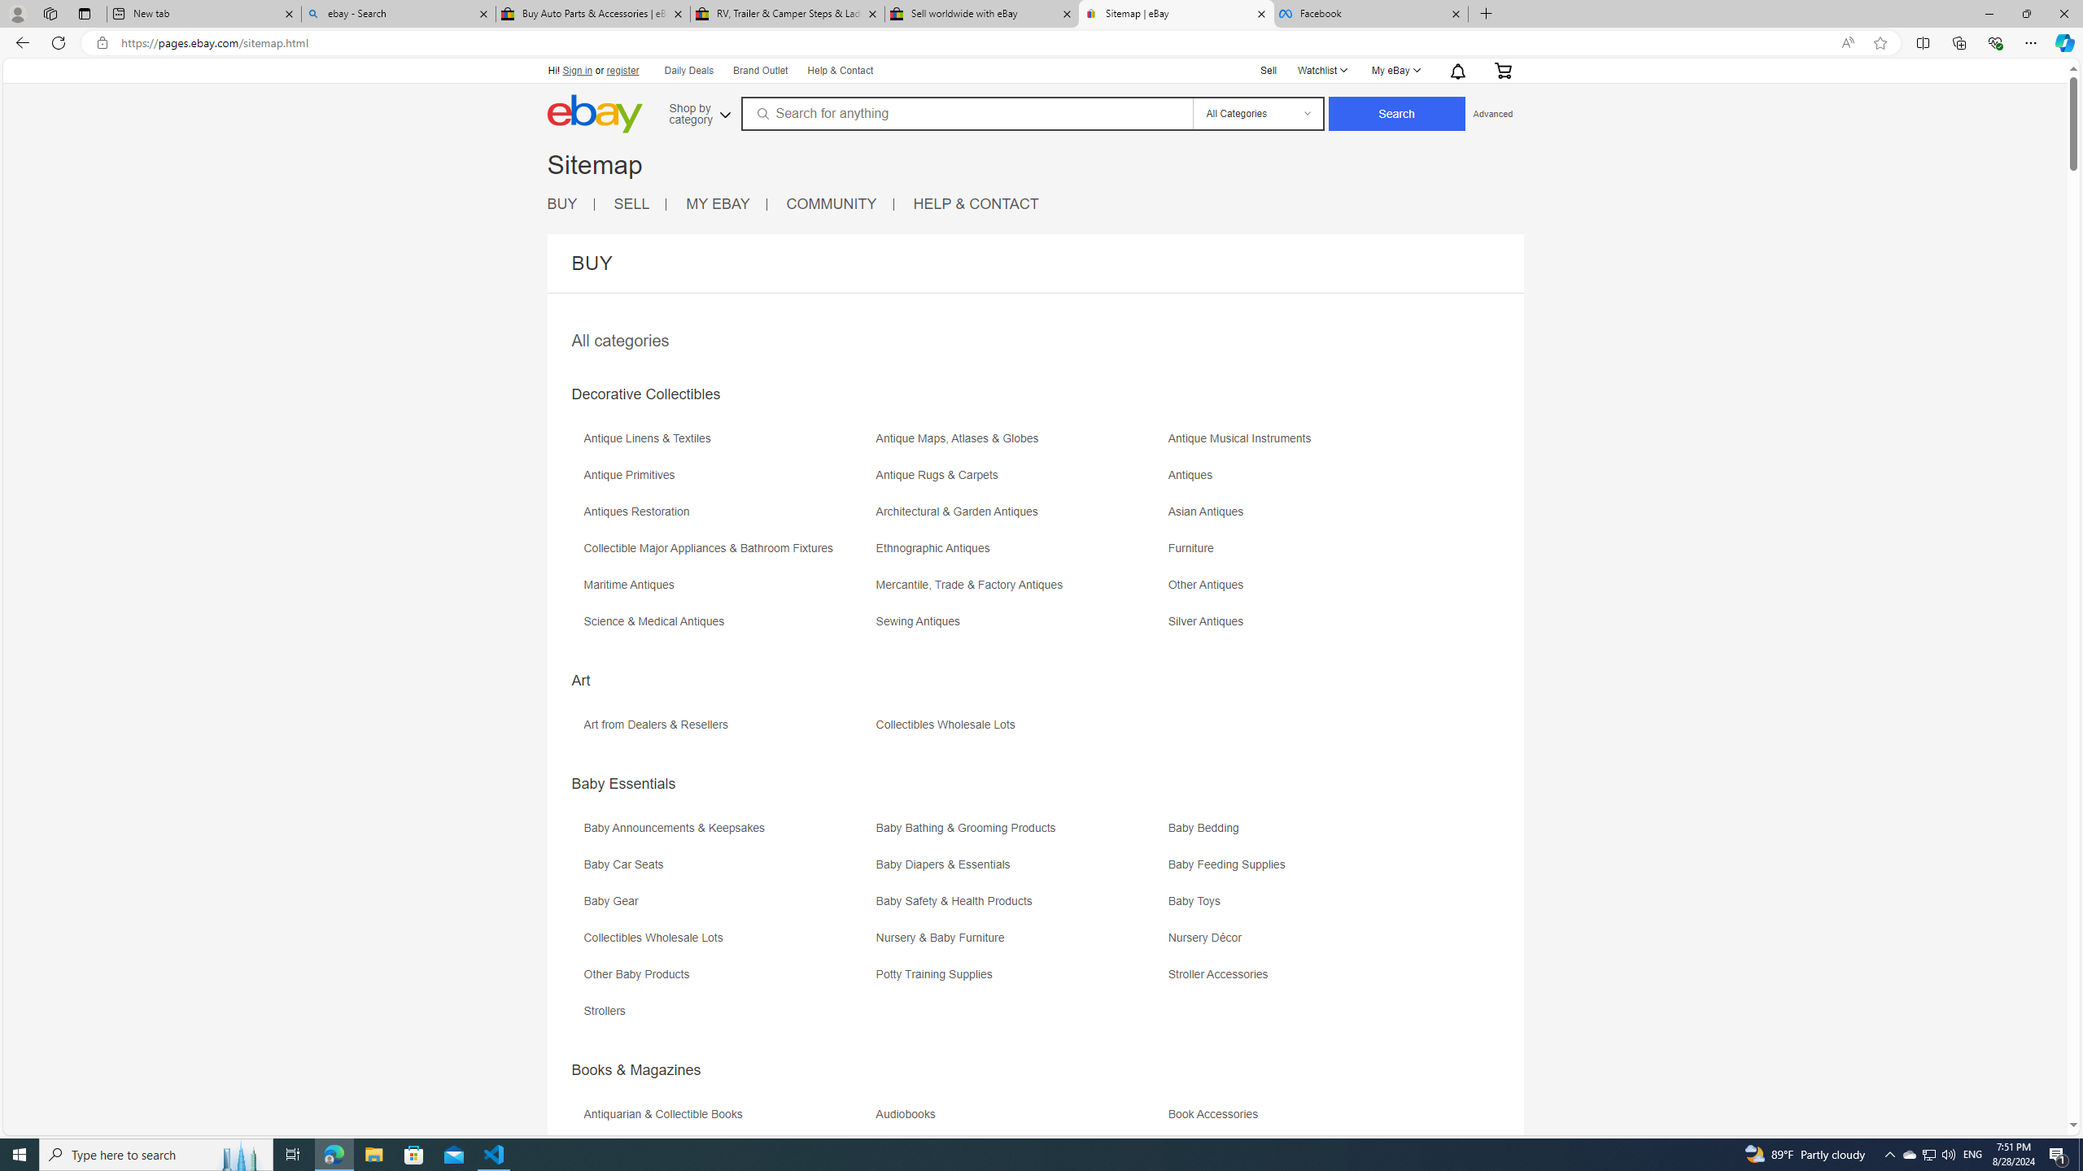 The height and width of the screenshot is (1171, 2083). I want to click on Antique Musical Instruments, so click(1245, 438).